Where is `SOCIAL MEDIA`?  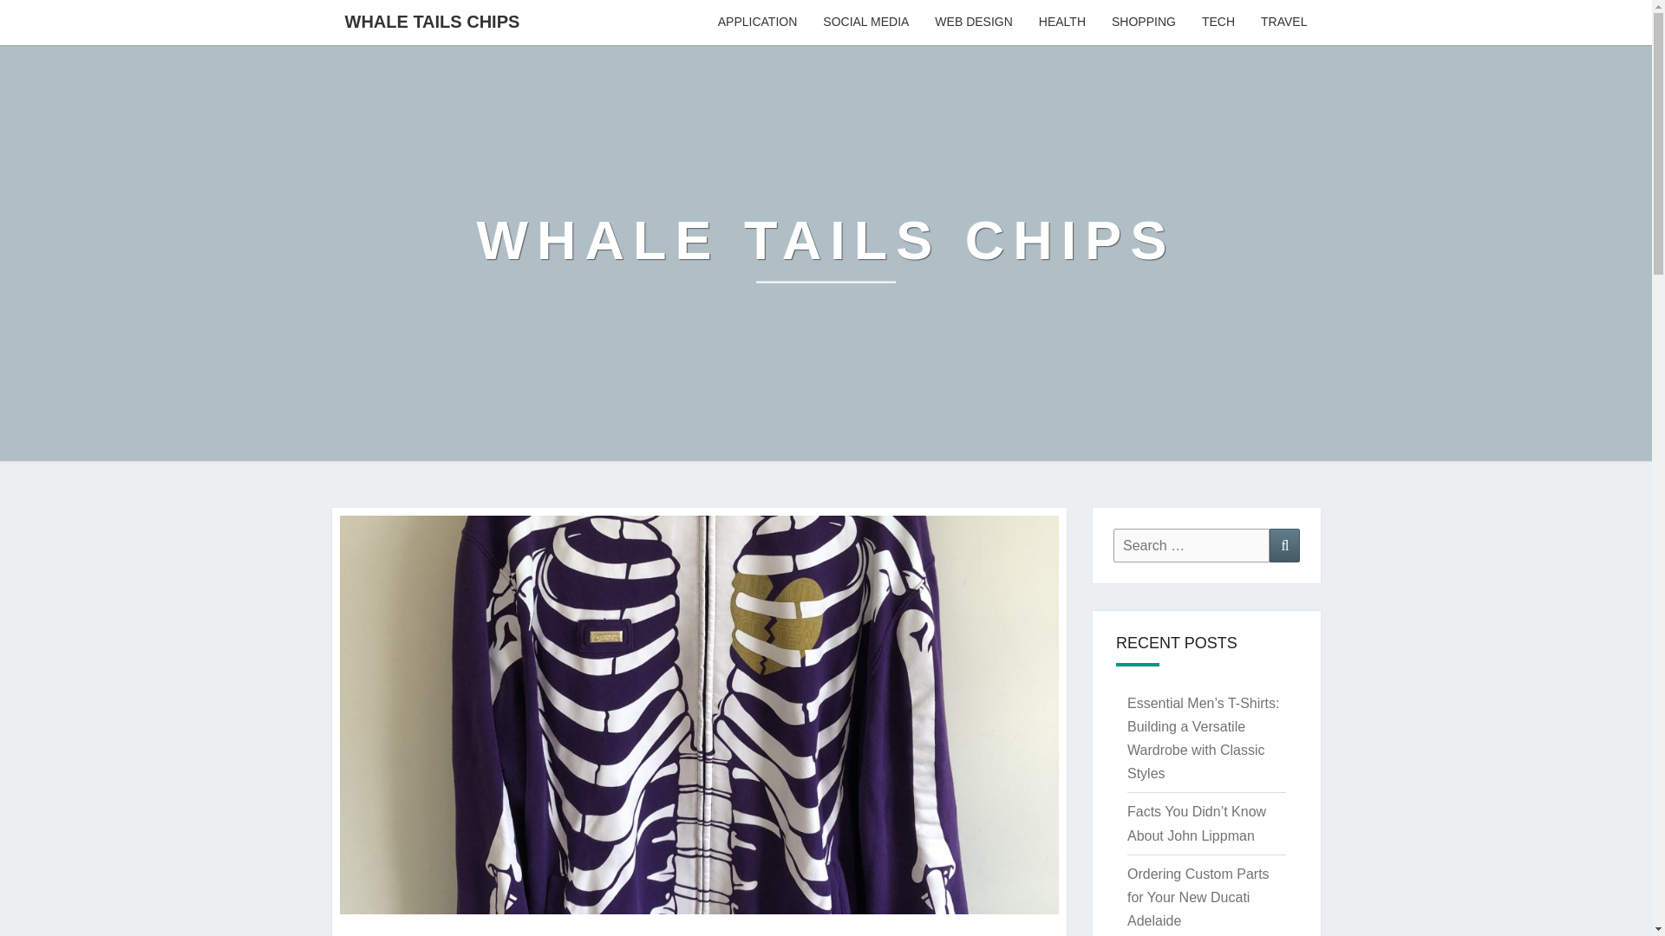 SOCIAL MEDIA is located at coordinates (865, 23).